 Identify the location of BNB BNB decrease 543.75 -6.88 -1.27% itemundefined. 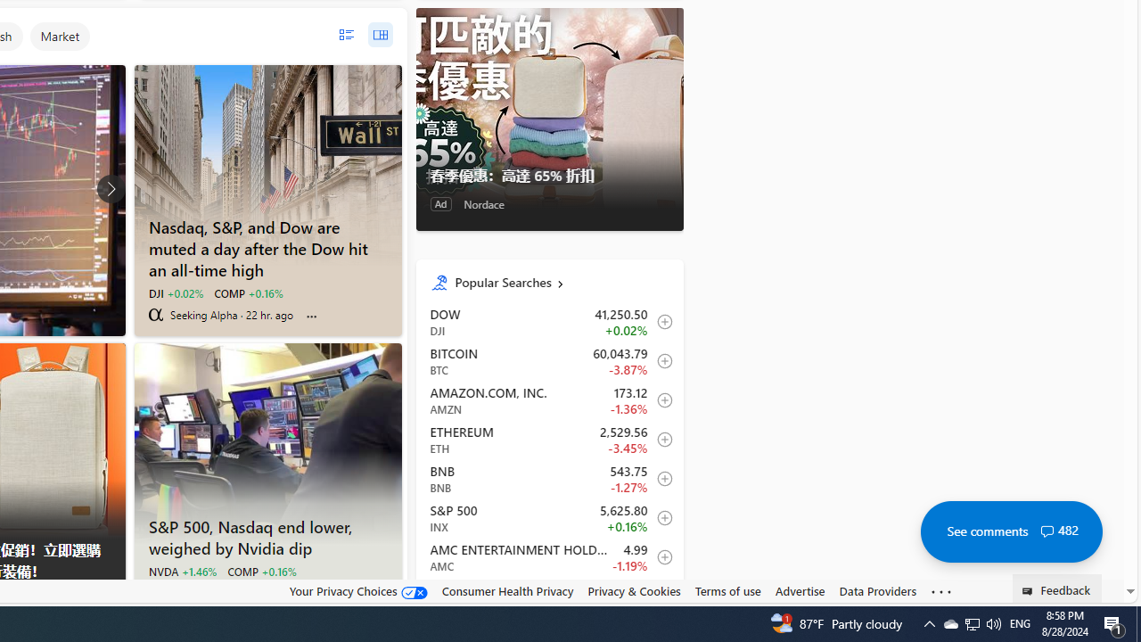
(549, 478).